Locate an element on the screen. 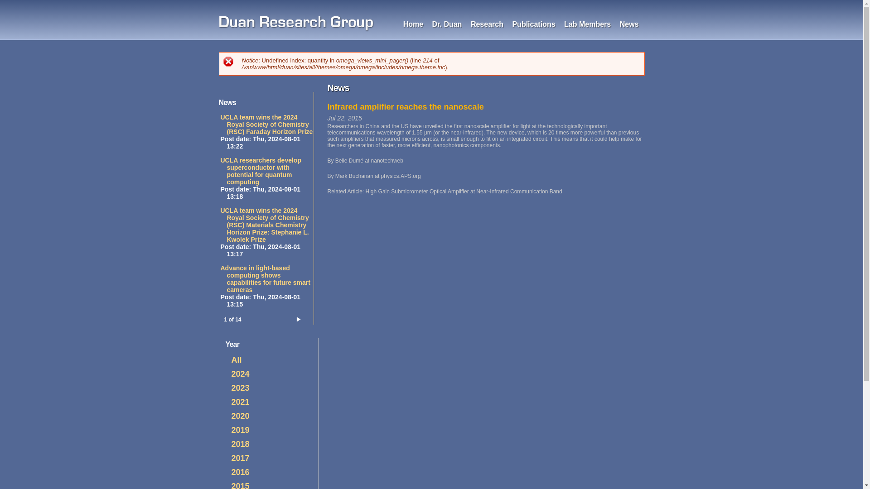 The height and width of the screenshot is (489, 870). 2015 is located at coordinates (240, 485).